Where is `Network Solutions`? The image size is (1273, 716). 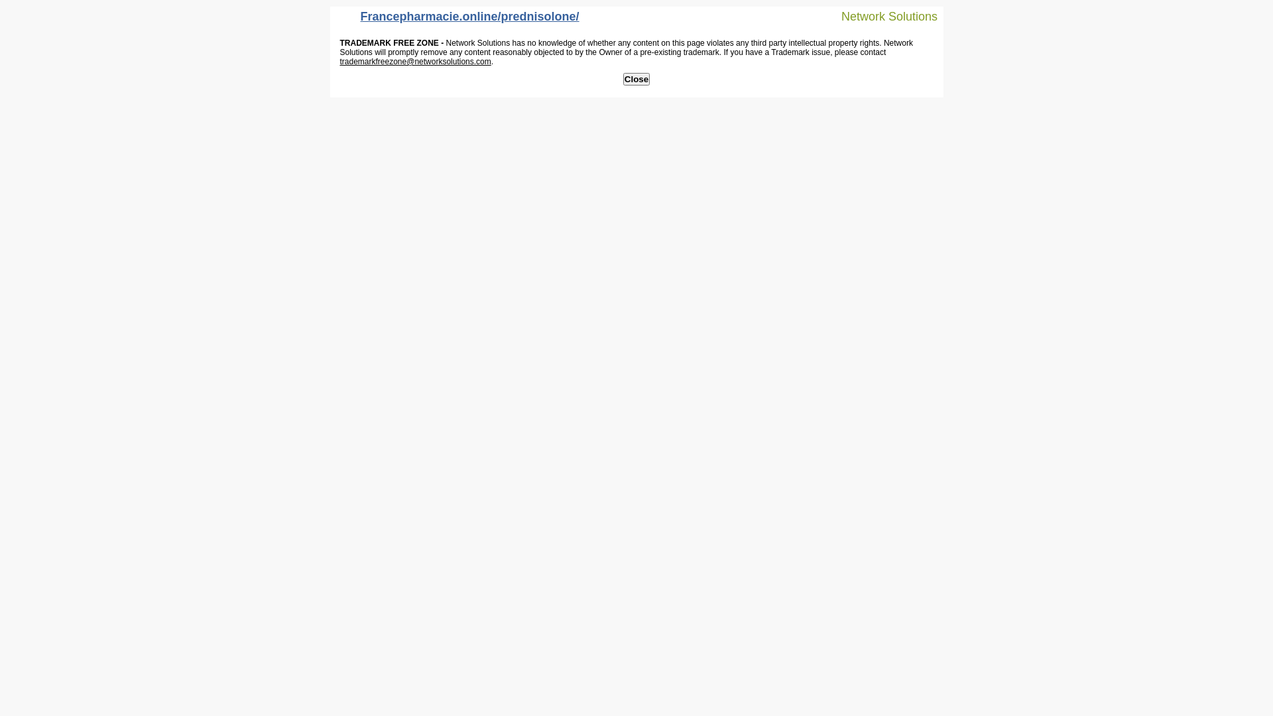
Network Solutions is located at coordinates (881, 16).